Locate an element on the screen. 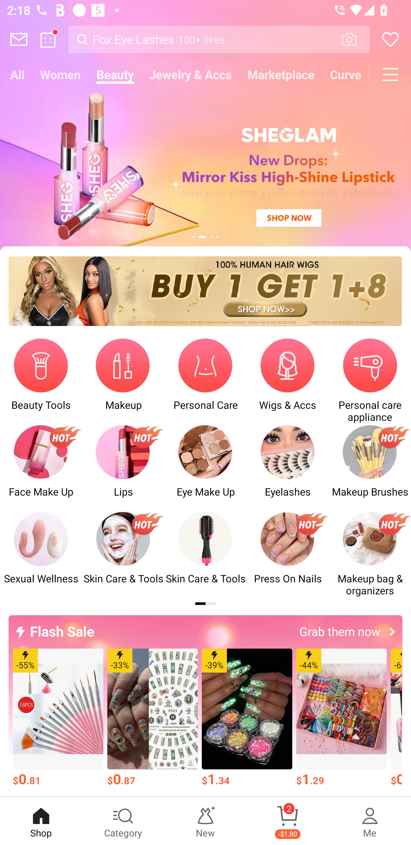  Women is located at coordinates (61, 74).